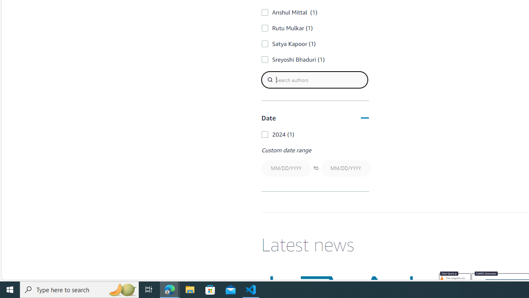  What do you see at coordinates (314, 79) in the screenshot?
I see `Search authors` at bounding box center [314, 79].